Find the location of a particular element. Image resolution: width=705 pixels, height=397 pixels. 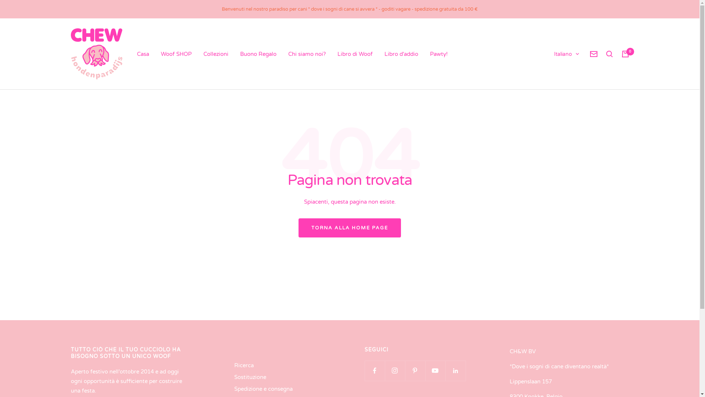

Collezioni is located at coordinates (216, 54).